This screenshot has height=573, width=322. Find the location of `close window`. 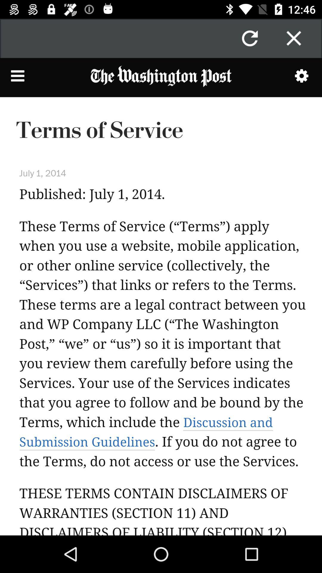

close window is located at coordinates (294, 38).